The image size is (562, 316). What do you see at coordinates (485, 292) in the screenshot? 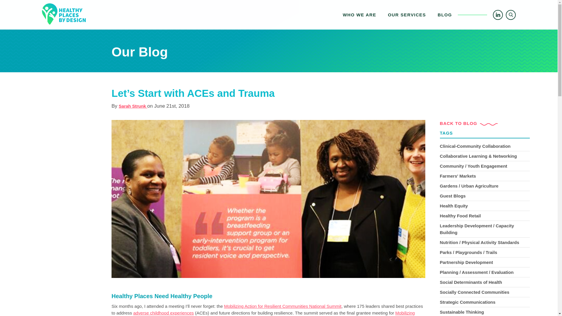
I see `WHO WE ARE` at bounding box center [485, 292].